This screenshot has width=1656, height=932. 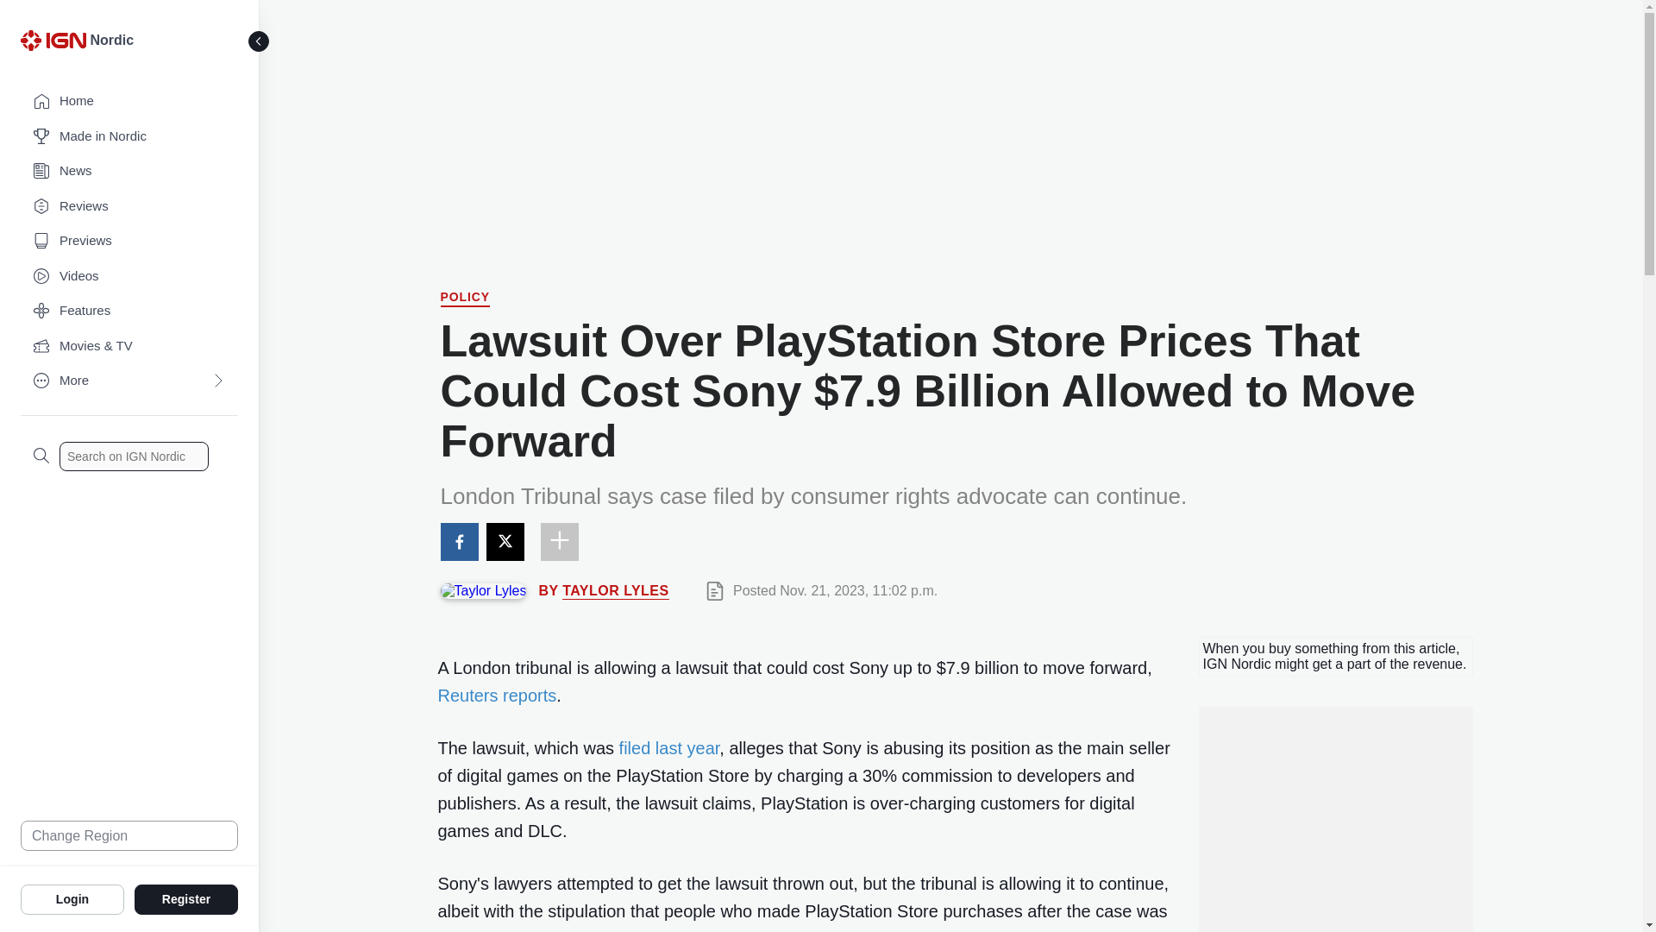 What do you see at coordinates (465, 299) in the screenshot?
I see `Policy` at bounding box center [465, 299].